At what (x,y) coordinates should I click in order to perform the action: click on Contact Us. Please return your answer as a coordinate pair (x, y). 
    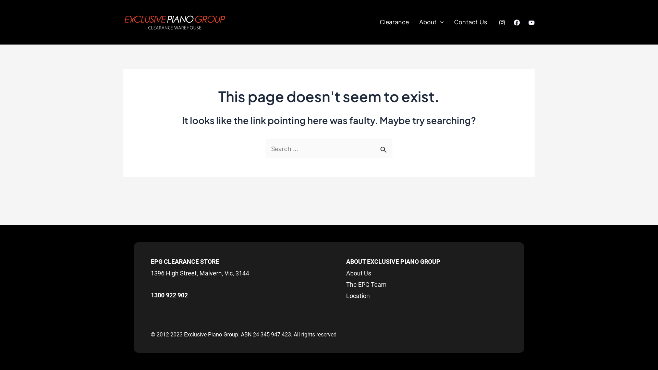
    Looking at the image, I should click on (471, 22).